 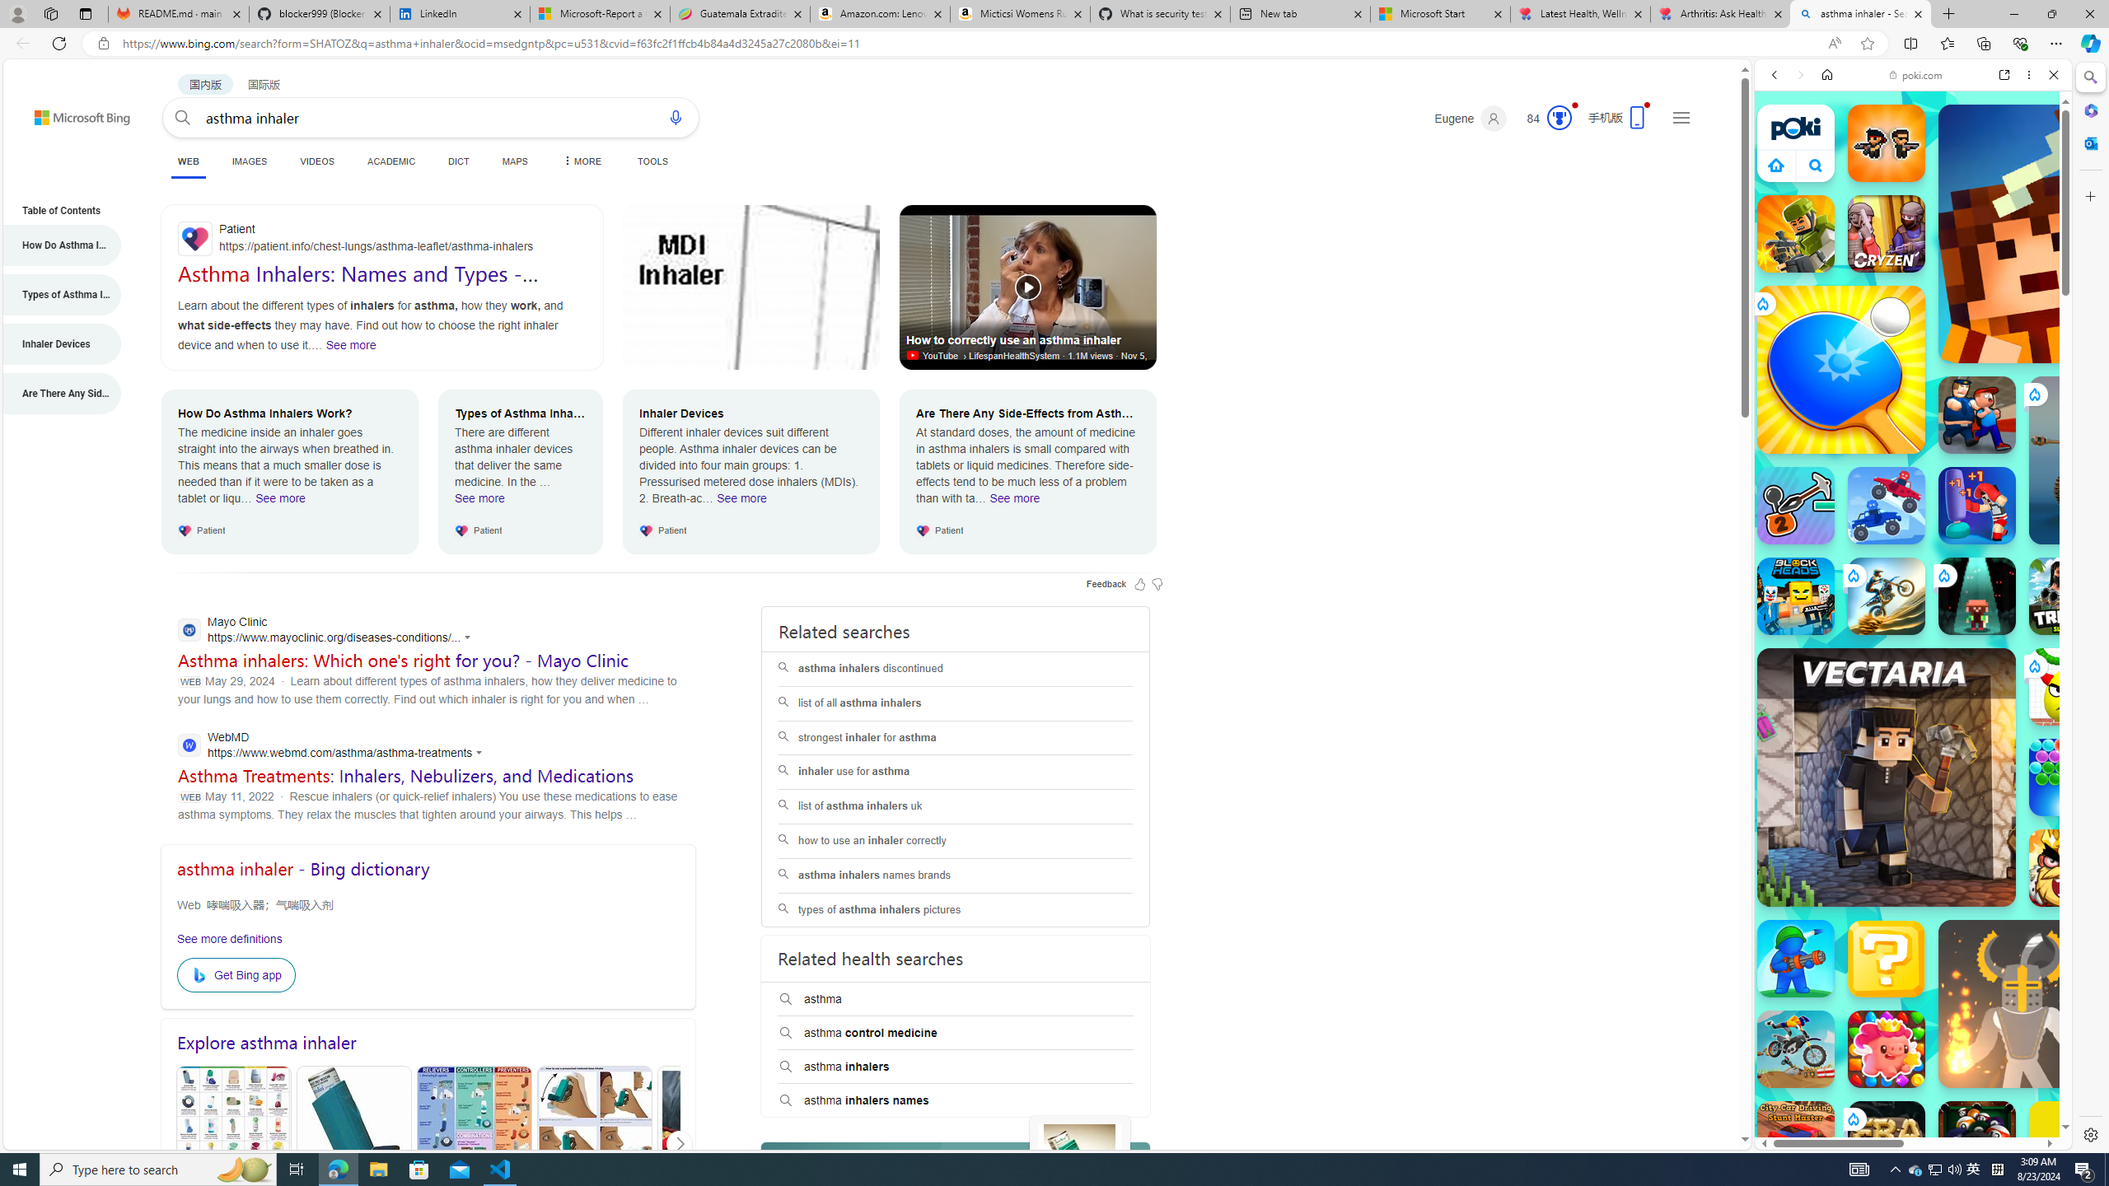 What do you see at coordinates (2077, 840) in the screenshot?
I see `Crazy Cars` at bounding box center [2077, 840].